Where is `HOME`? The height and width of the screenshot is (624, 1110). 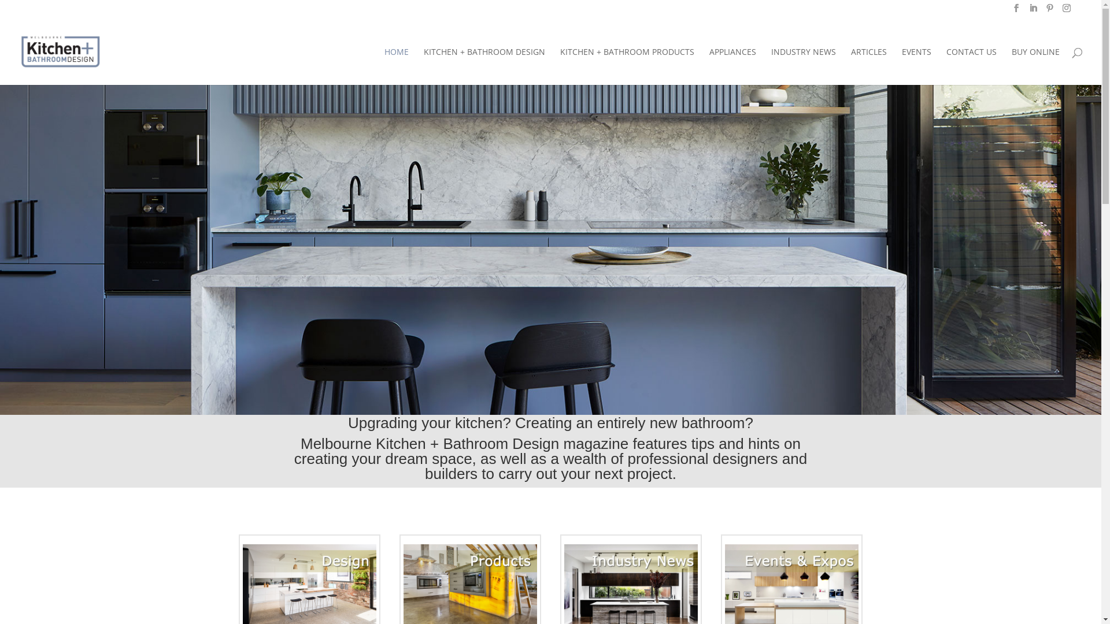 HOME is located at coordinates (397, 66).